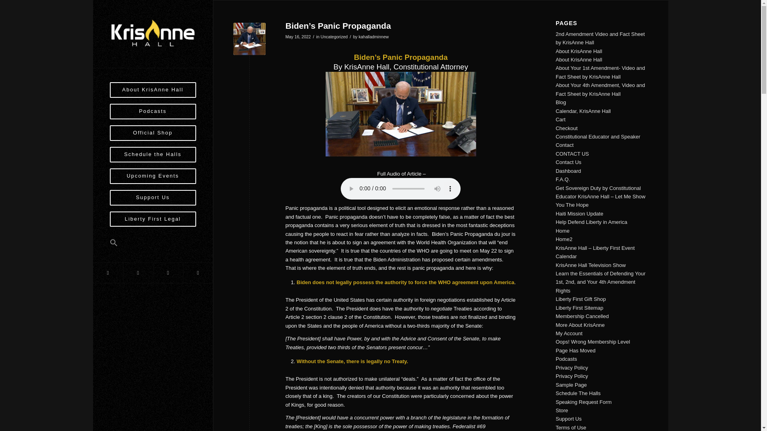 The width and height of the screenshot is (767, 431). I want to click on Cart, so click(560, 119).